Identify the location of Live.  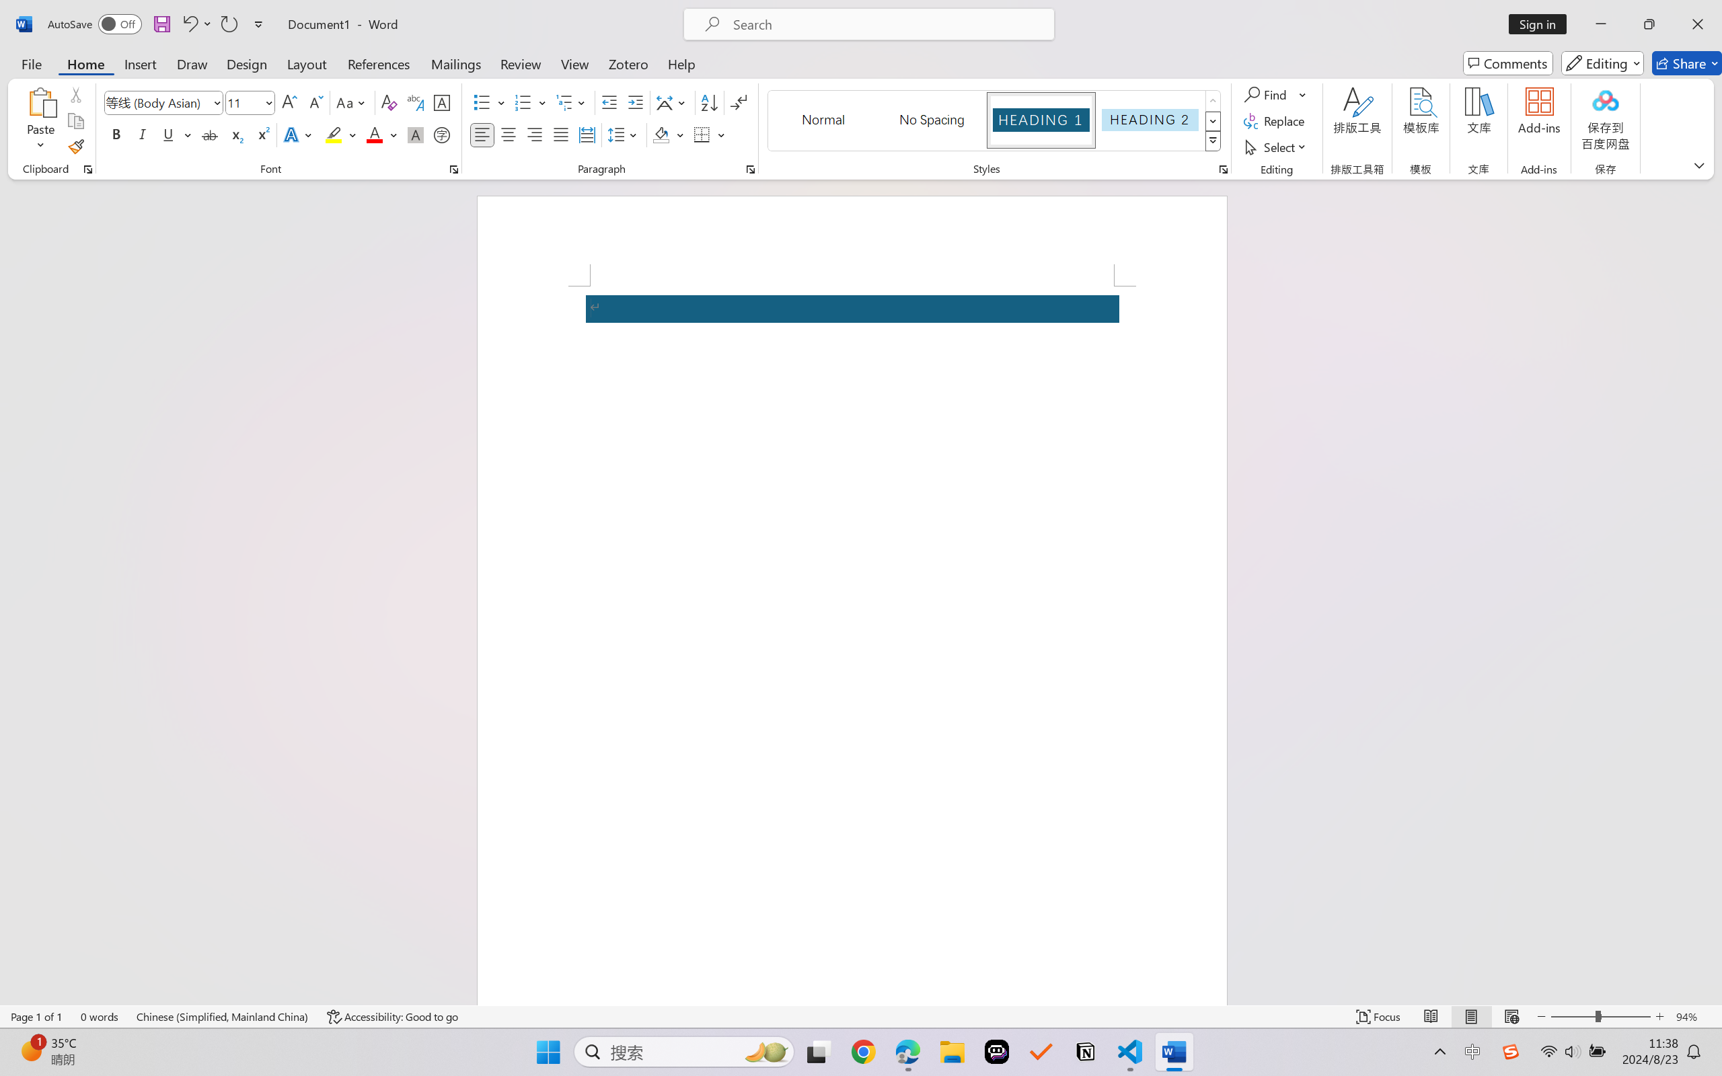
(77, 522).